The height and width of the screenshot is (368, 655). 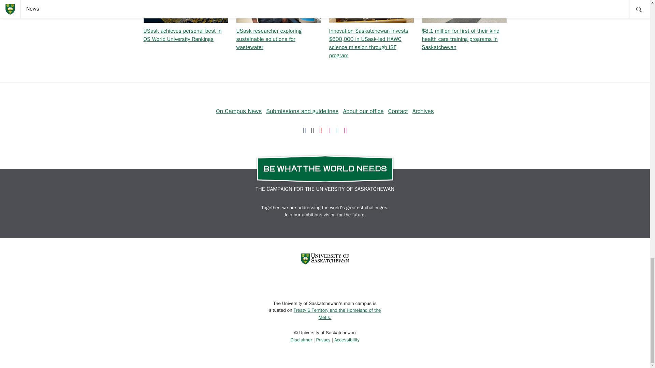 I want to click on Submissions and guidelines, so click(x=302, y=111).